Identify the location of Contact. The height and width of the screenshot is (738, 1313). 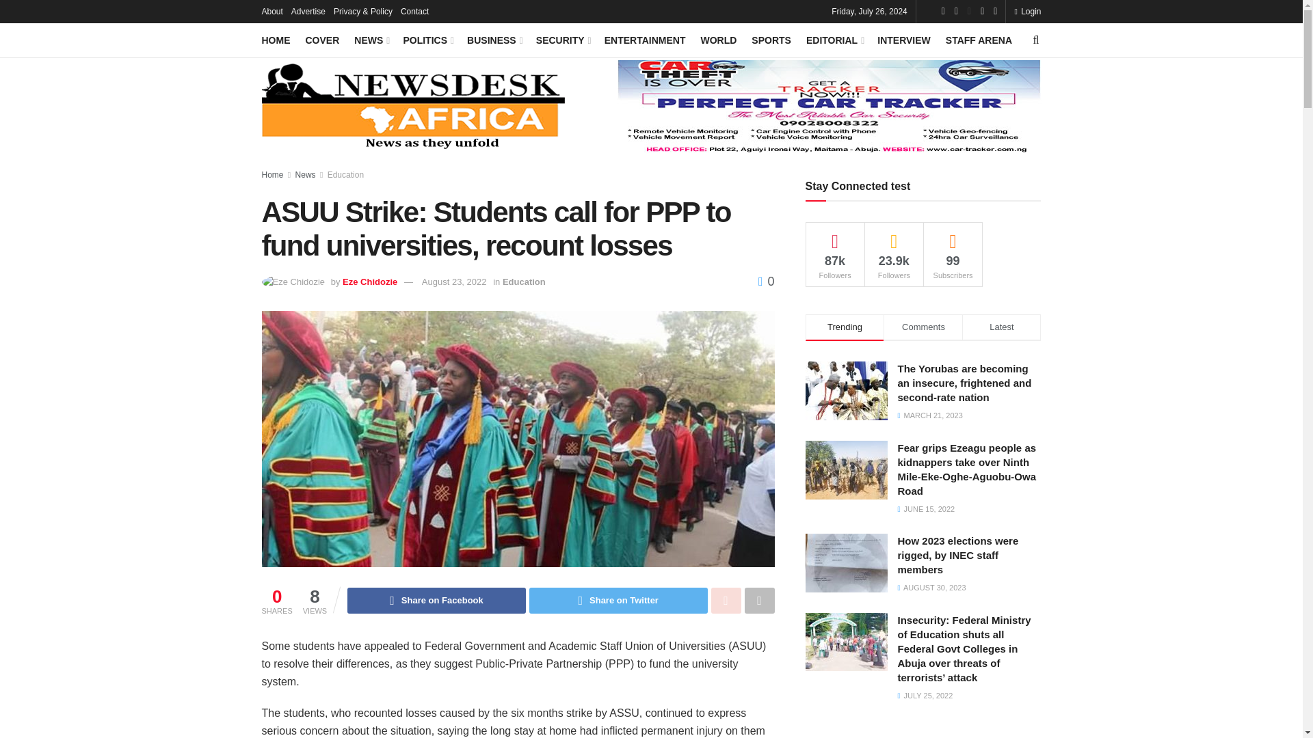
(414, 11).